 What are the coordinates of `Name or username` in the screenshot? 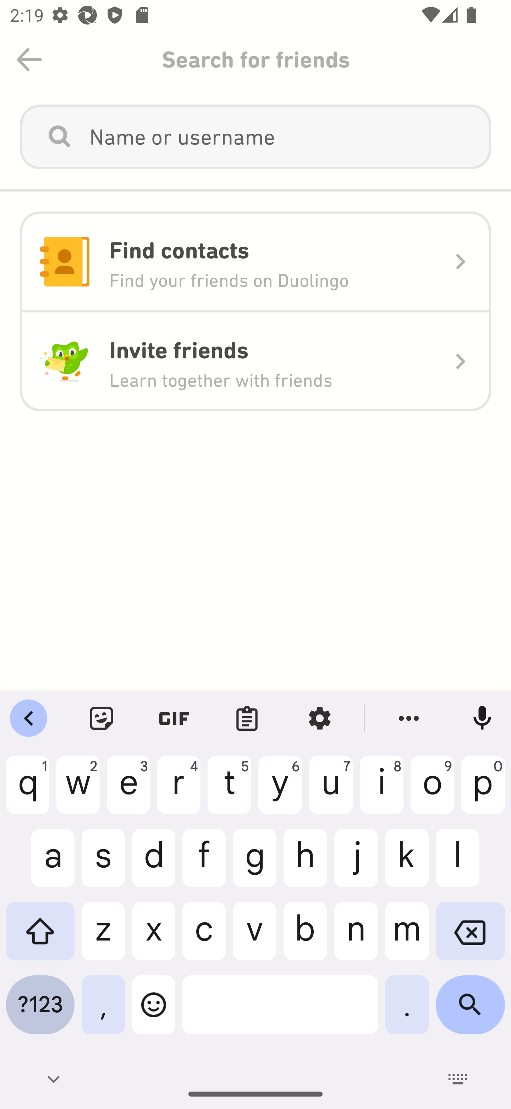 It's located at (255, 137).